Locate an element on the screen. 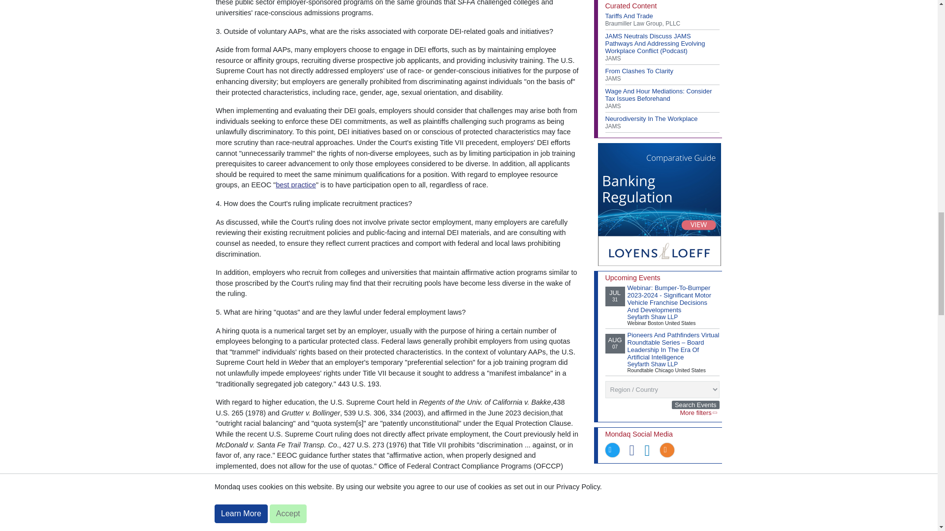 Image resolution: width=945 pixels, height=531 pixels. Search Events is located at coordinates (695, 405).